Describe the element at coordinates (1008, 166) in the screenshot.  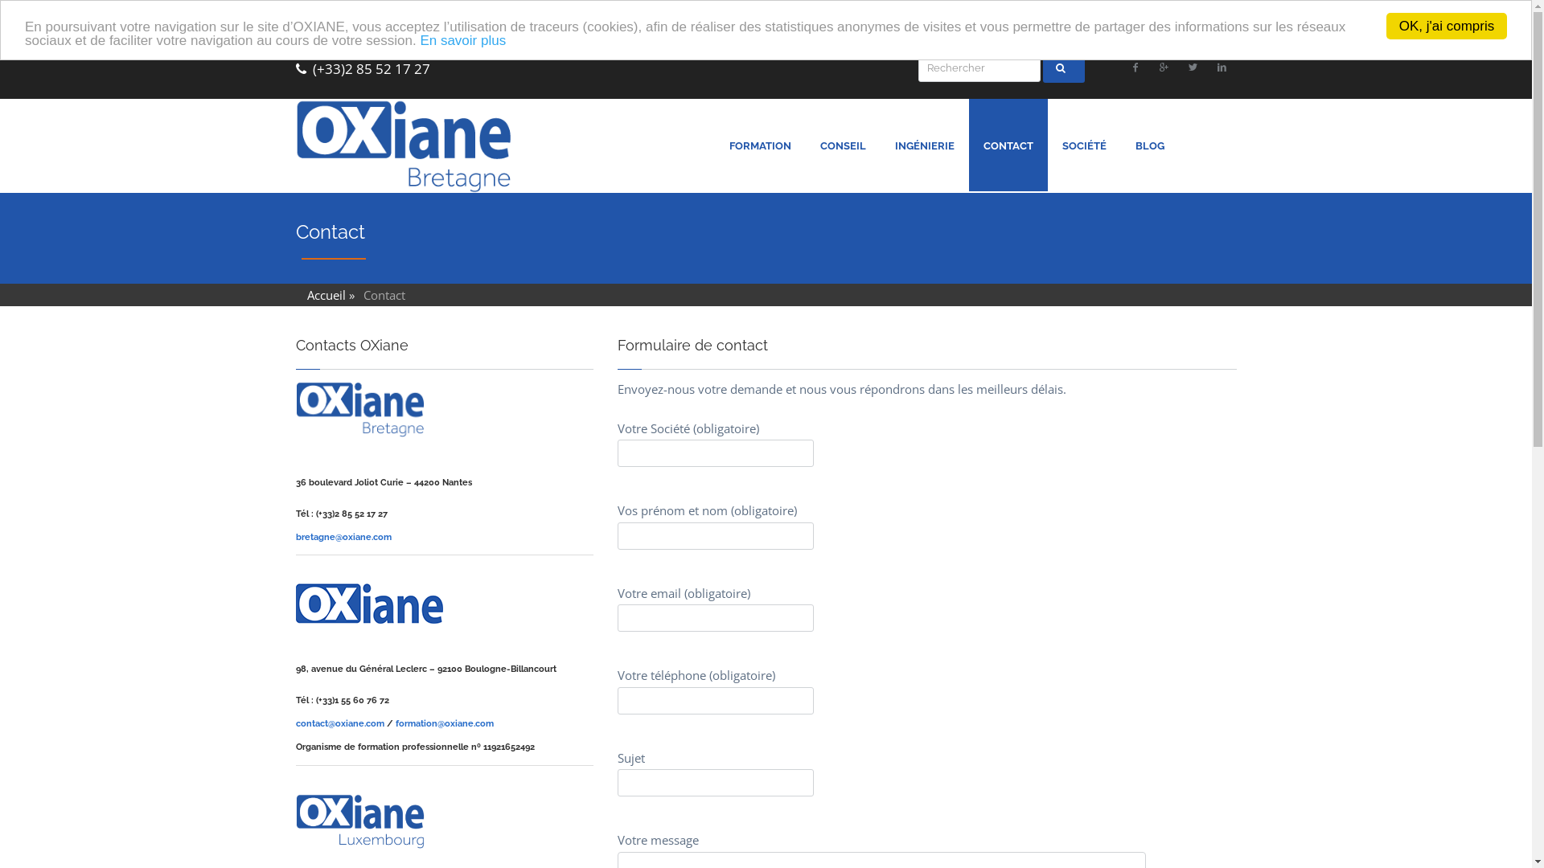
I see `CONTACT` at that location.